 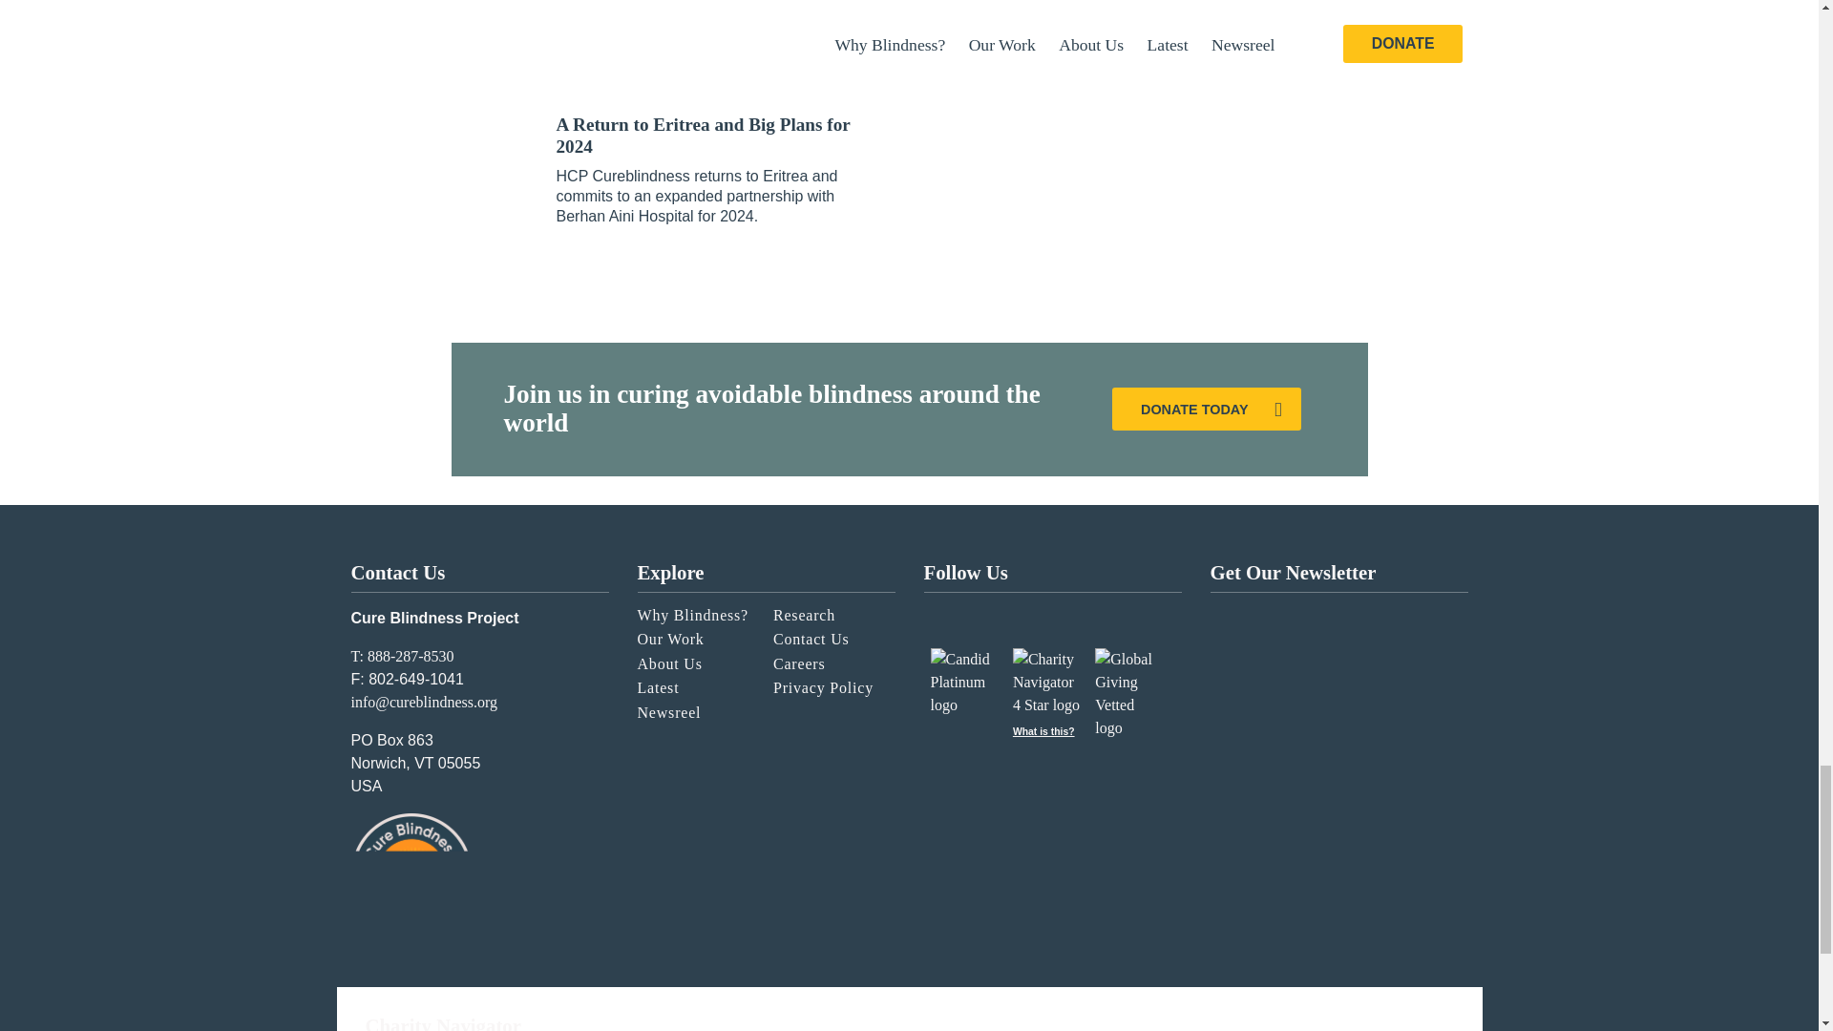 I want to click on IMG 0057 2100x1400 7806cee6 3d19 4ac3 9bbb c3b3bc3850db, so click(x=719, y=44).